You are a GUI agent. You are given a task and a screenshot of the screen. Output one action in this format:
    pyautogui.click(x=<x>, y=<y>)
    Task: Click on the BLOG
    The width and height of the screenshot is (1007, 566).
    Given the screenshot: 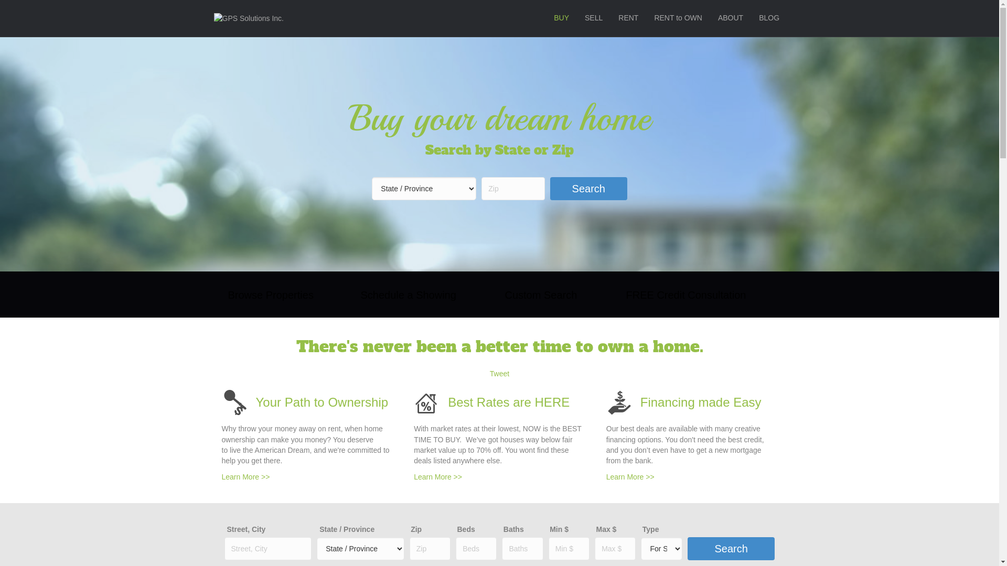 What is the action you would take?
    pyautogui.click(x=769, y=18)
    